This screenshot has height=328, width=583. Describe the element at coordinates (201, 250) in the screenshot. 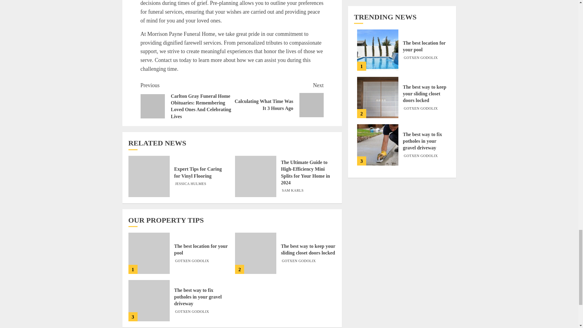

I see `The best location for your pool` at that location.